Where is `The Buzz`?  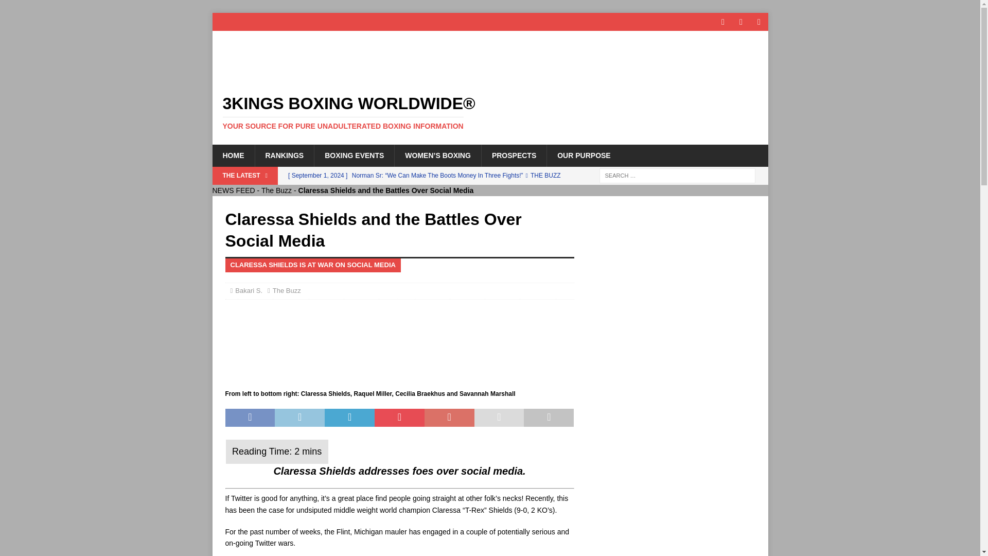
The Buzz is located at coordinates (287, 290).